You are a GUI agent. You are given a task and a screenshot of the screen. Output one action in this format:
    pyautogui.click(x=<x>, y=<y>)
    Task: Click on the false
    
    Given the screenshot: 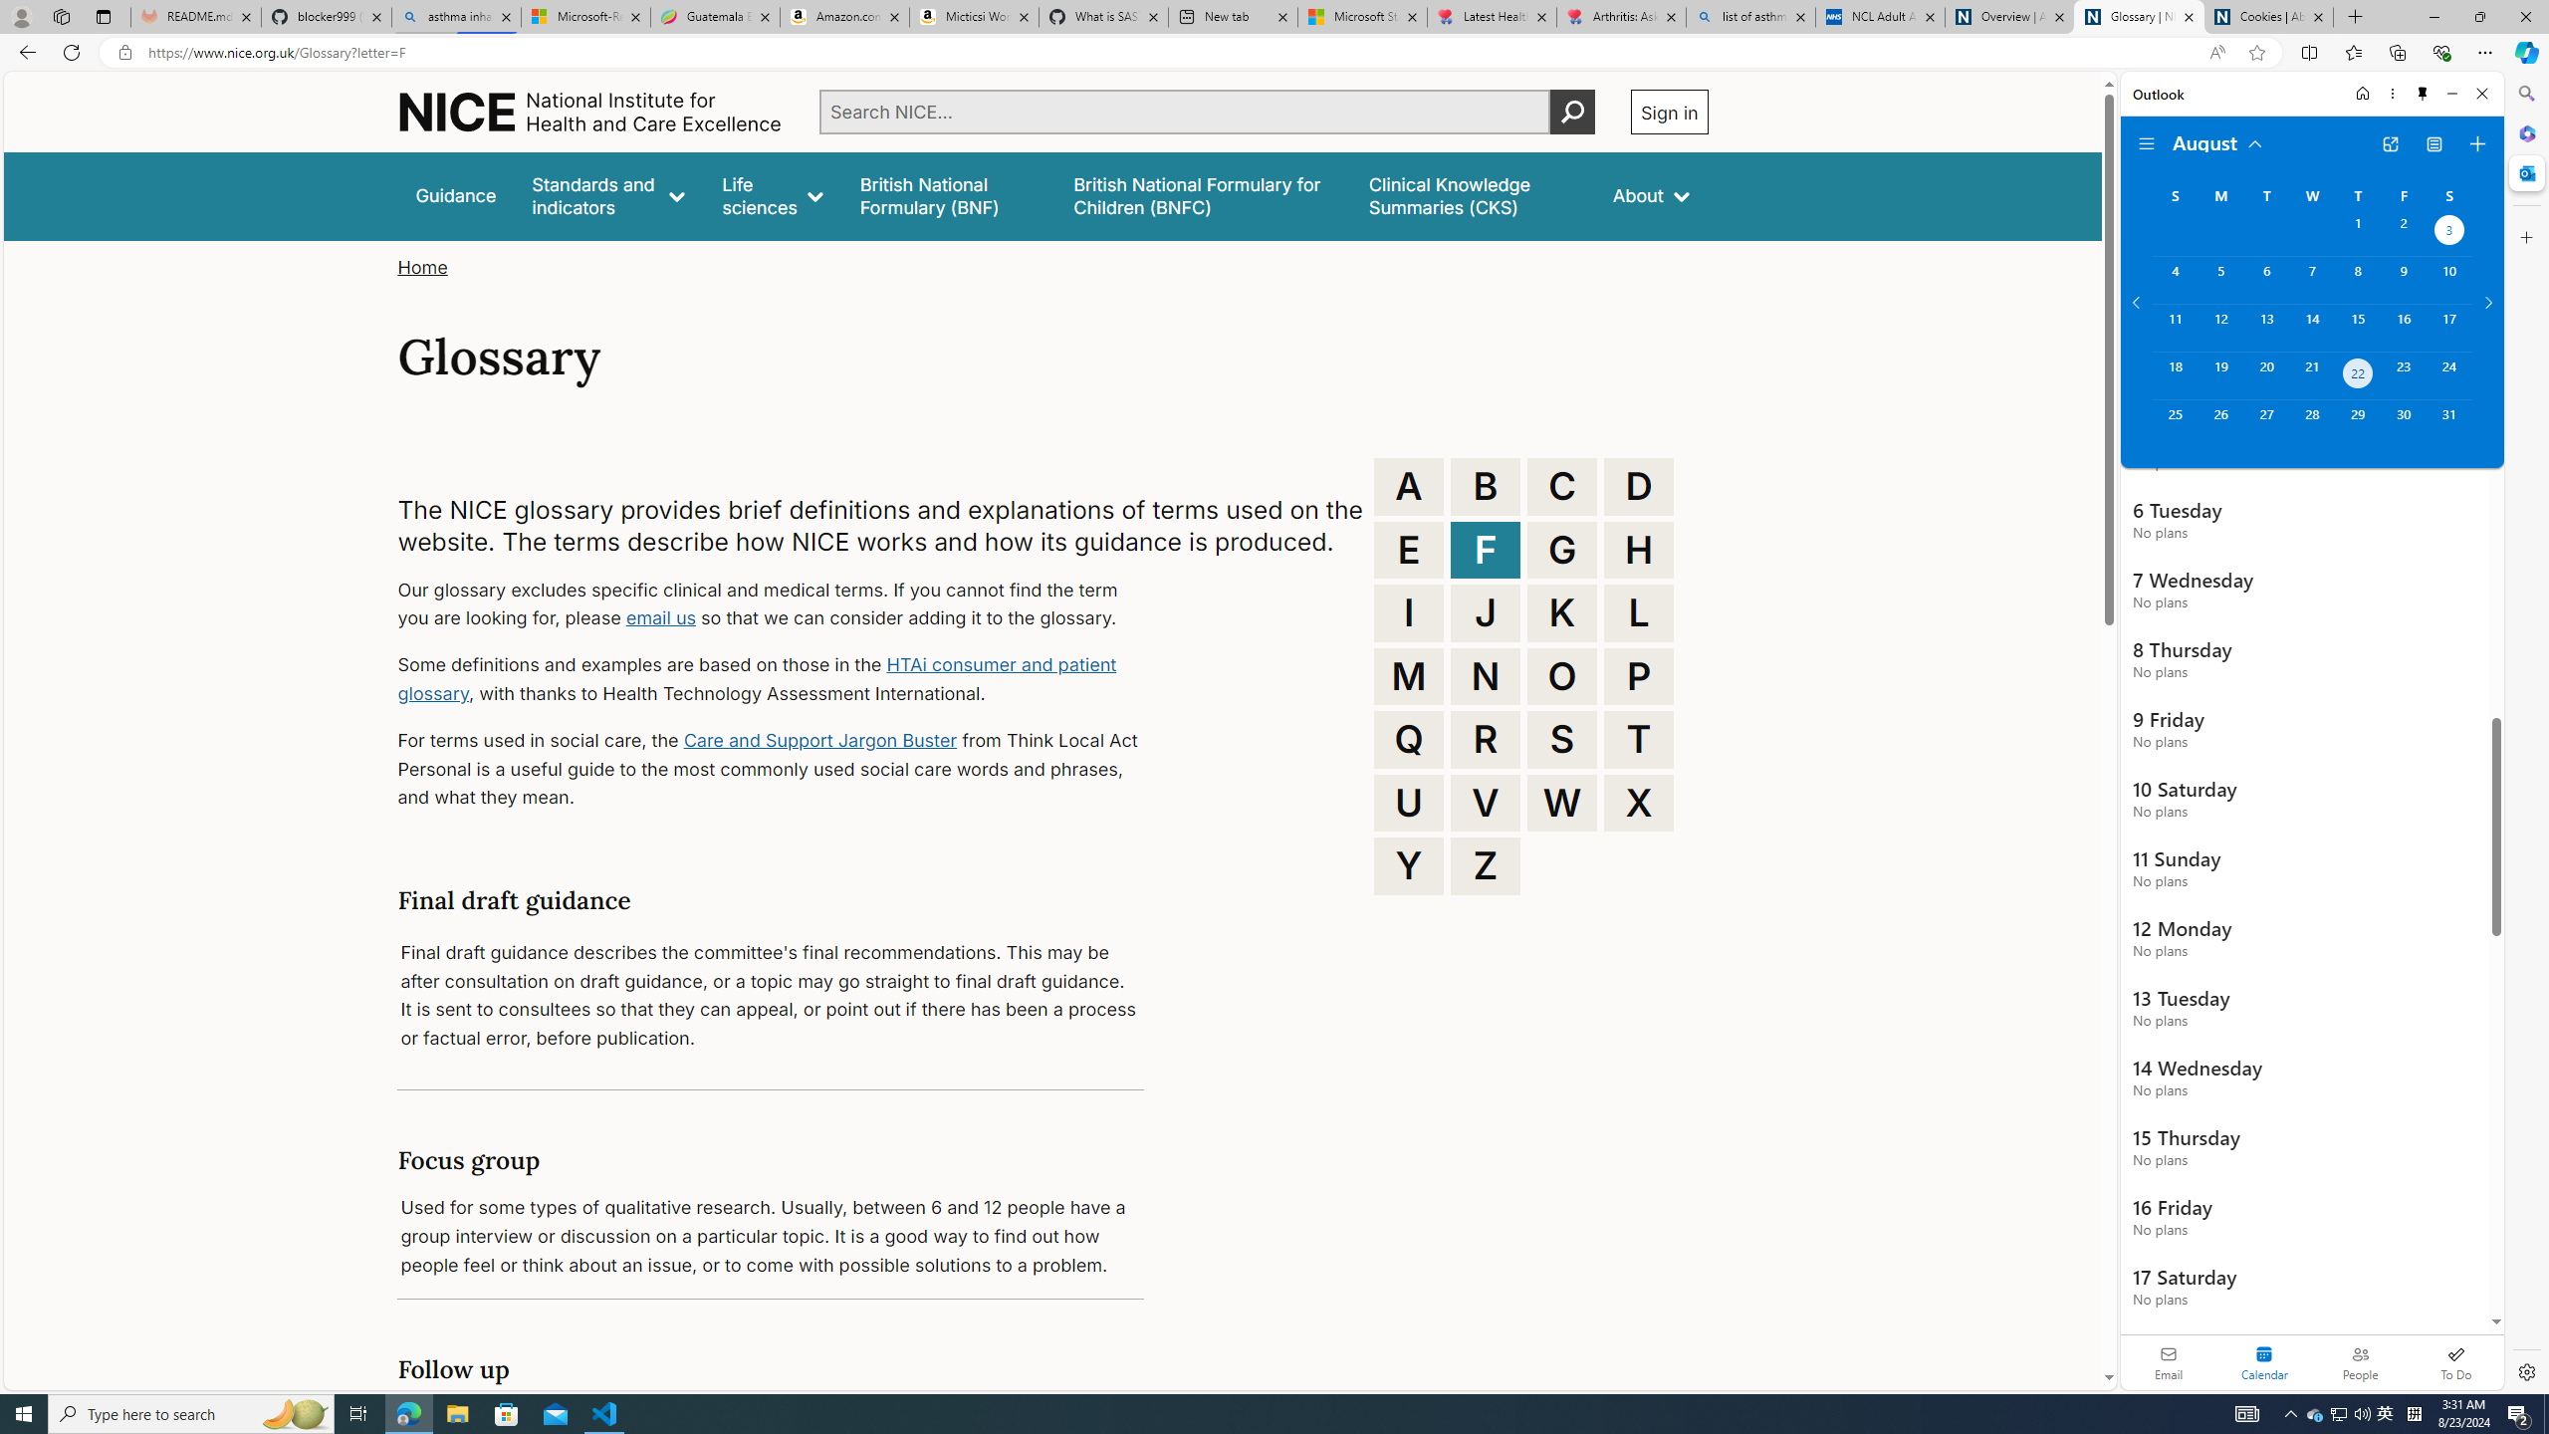 What is the action you would take?
    pyautogui.click(x=1473, y=195)
    